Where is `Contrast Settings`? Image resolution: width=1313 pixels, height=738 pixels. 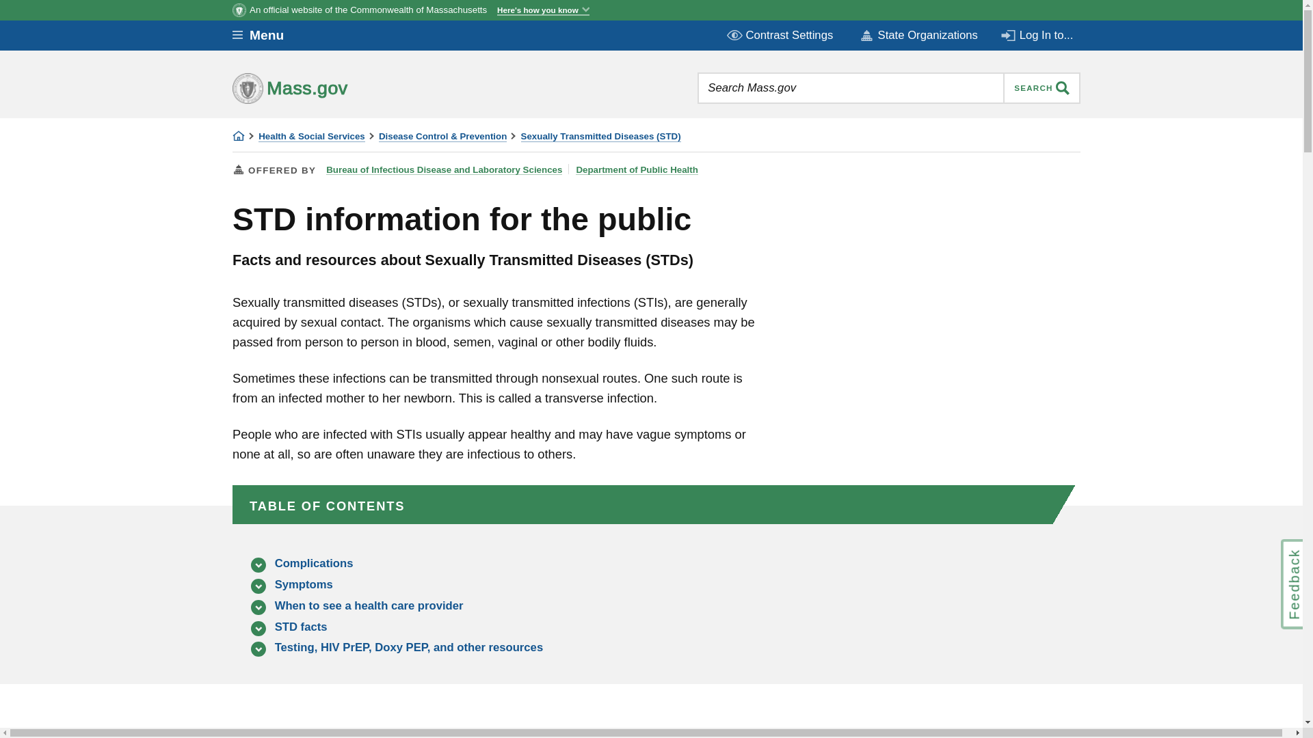 Contrast Settings is located at coordinates (781, 35).